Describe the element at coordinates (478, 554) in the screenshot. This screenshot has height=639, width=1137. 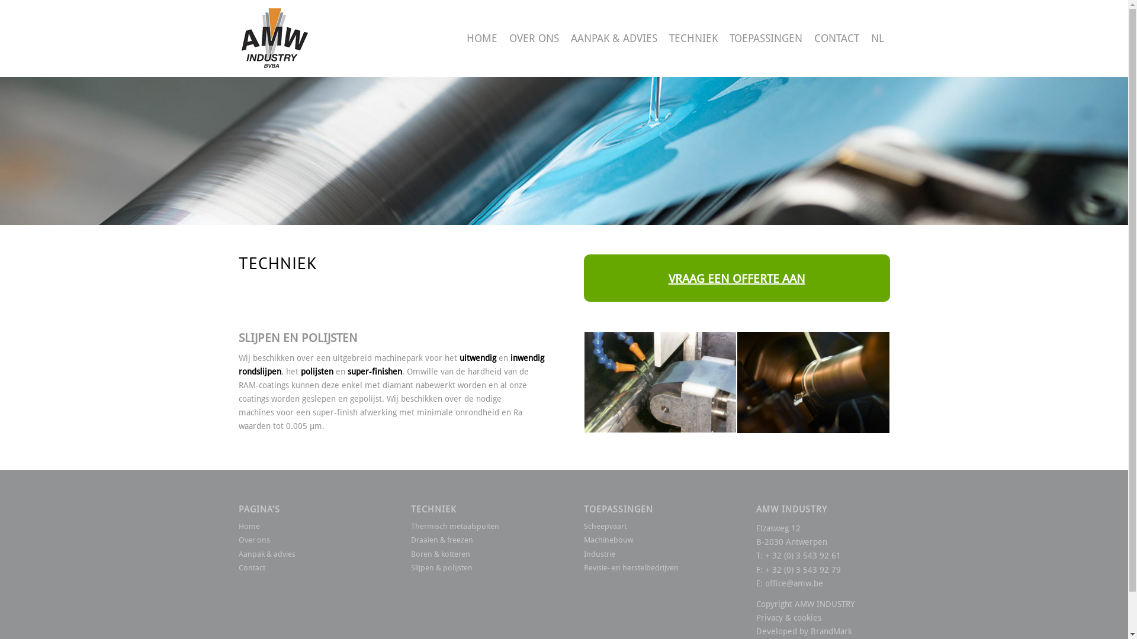
I see `Boren & kotteren` at that location.